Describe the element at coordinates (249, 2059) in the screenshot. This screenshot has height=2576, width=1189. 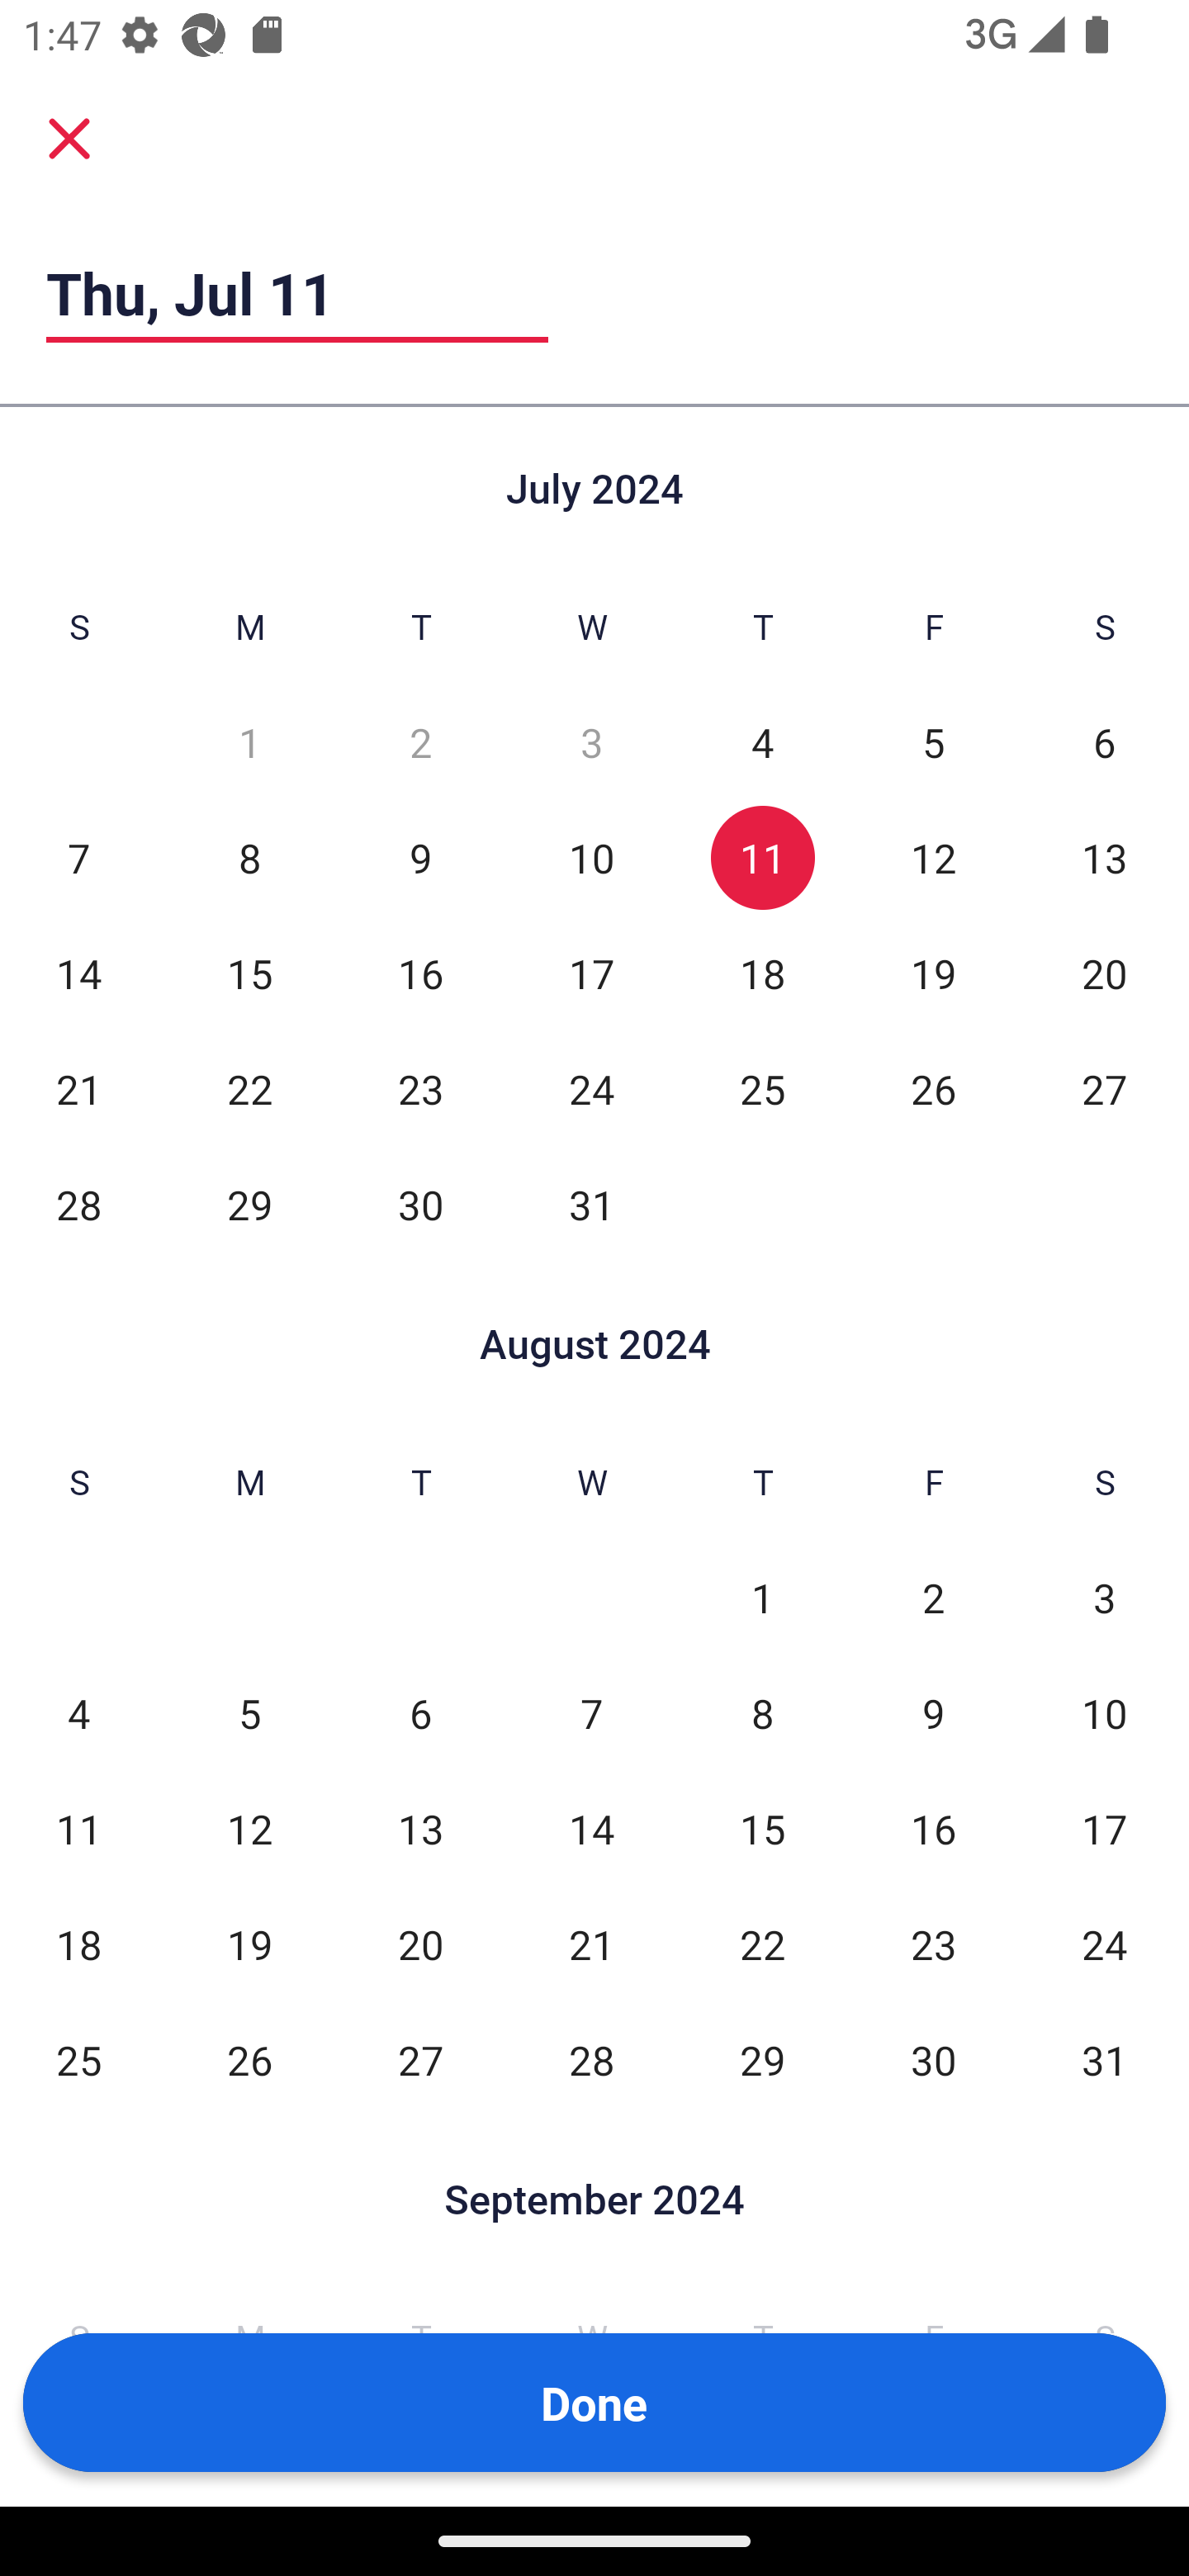
I see `26 Mon, Aug 26, Not Selected` at that location.